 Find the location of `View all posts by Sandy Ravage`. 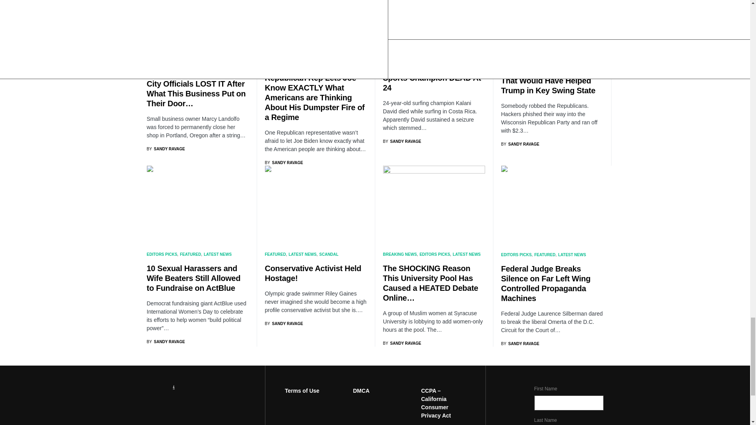

View all posts by Sandy Ravage is located at coordinates (520, 344).